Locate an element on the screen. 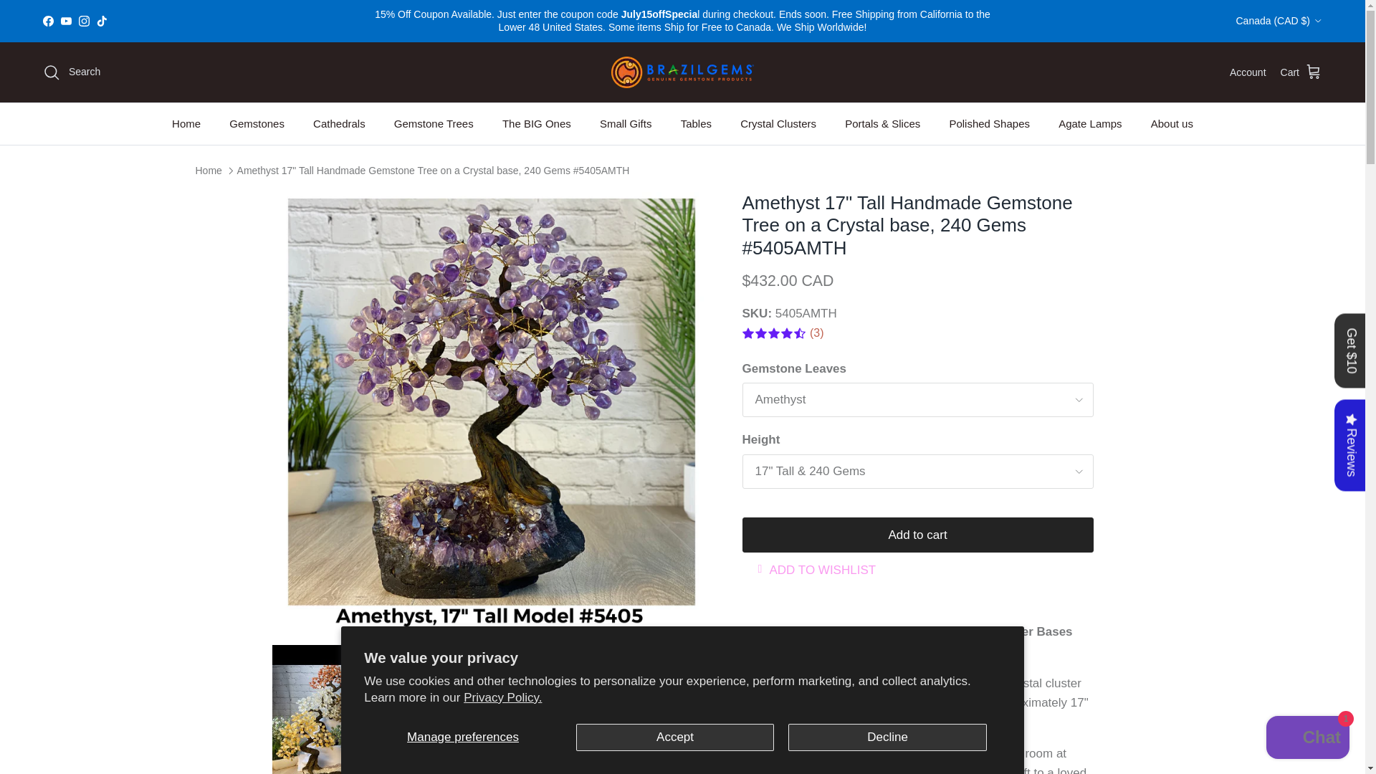 This screenshot has height=774, width=1376. Brazil Gems on YouTube is located at coordinates (66, 20).